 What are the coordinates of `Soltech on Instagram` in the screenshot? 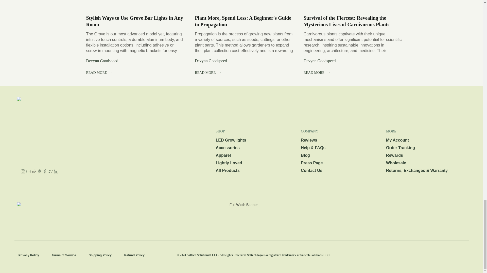 It's located at (23, 172).